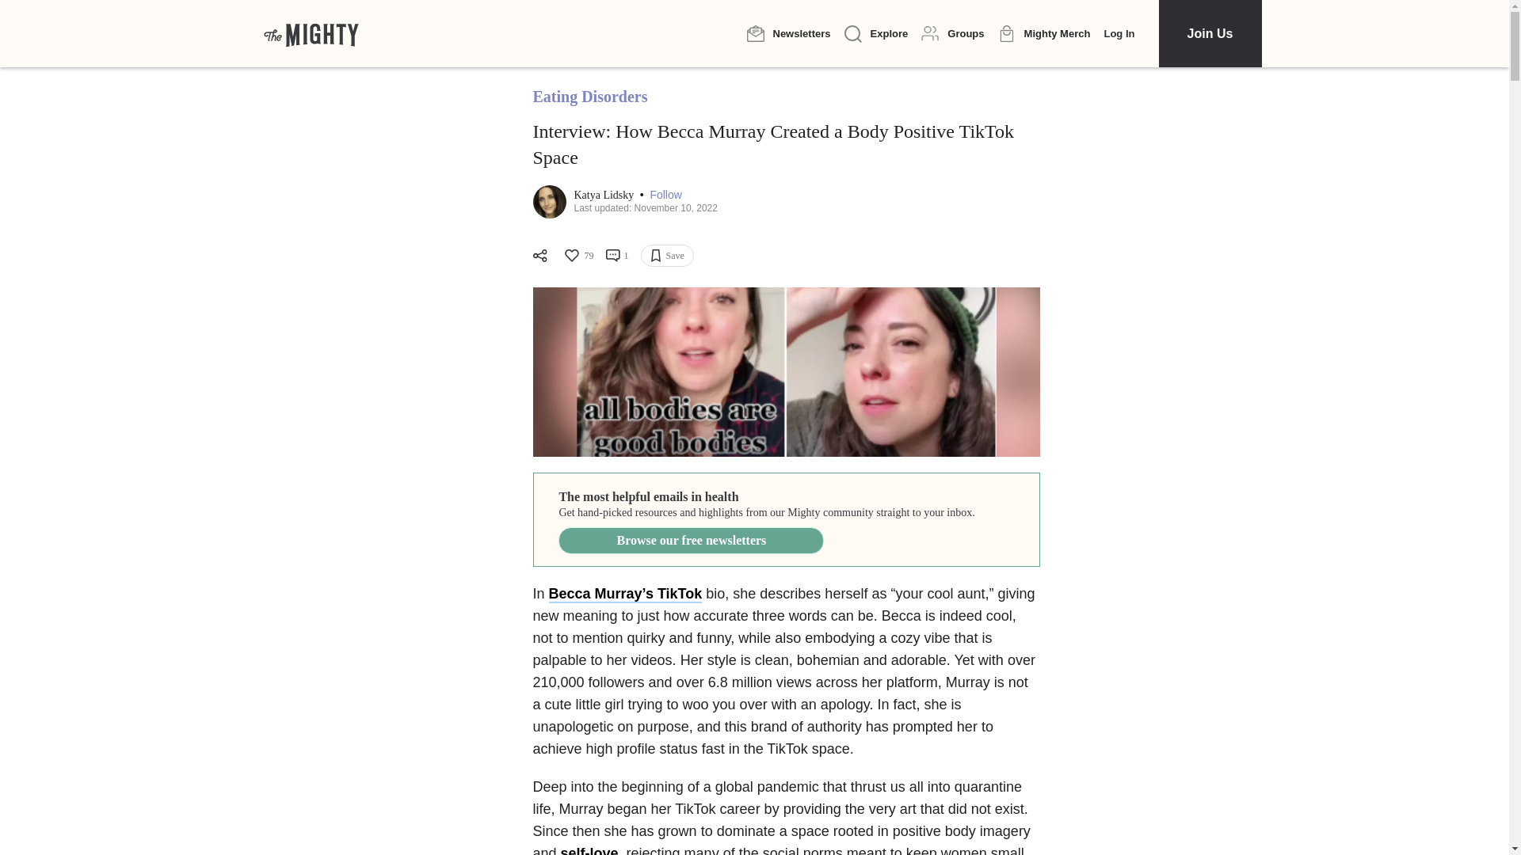 The image size is (1521, 855). Describe the element at coordinates (604, 195) in the screenshot. I see `Katya Lidsky` at that location.